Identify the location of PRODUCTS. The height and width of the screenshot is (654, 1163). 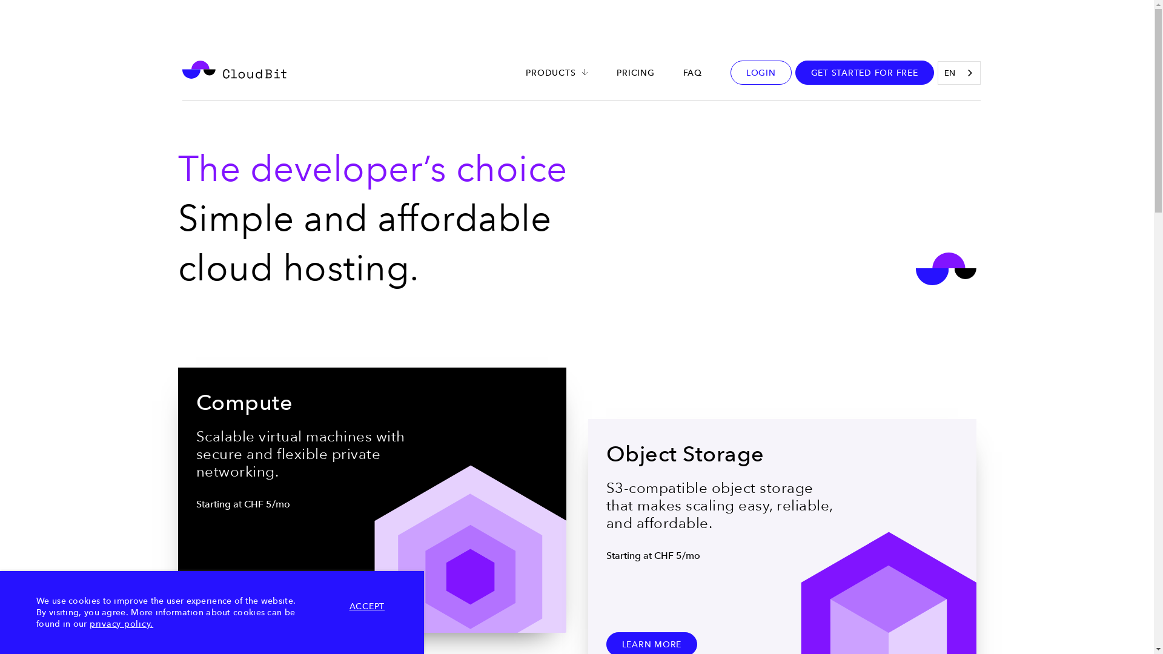
(551, 73).